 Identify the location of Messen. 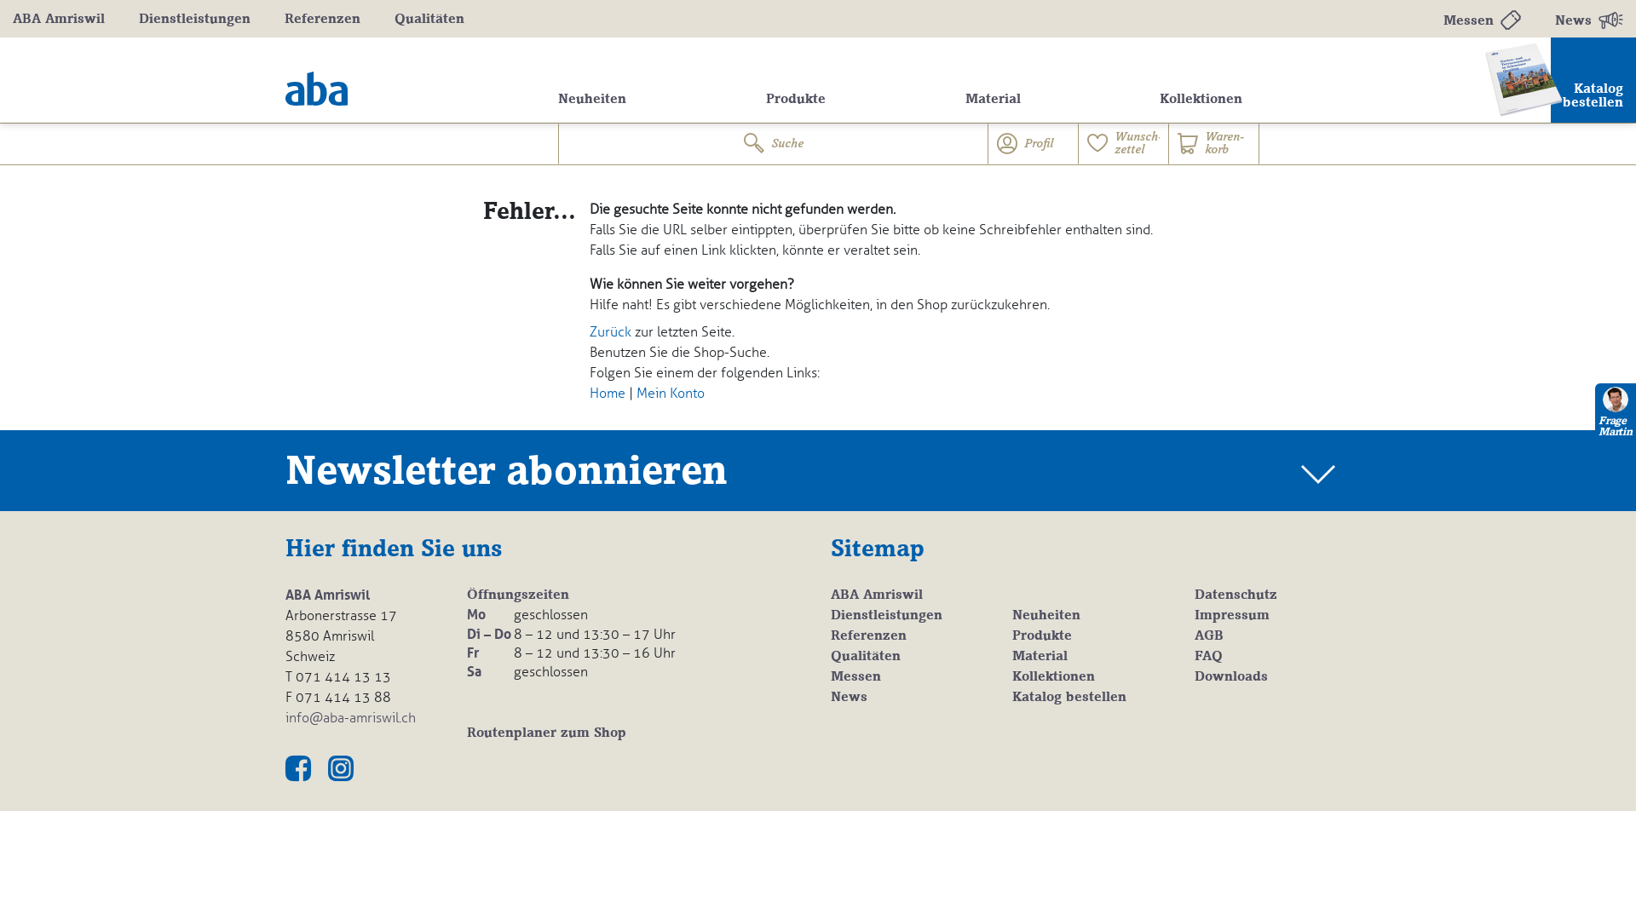
(1483, 20).